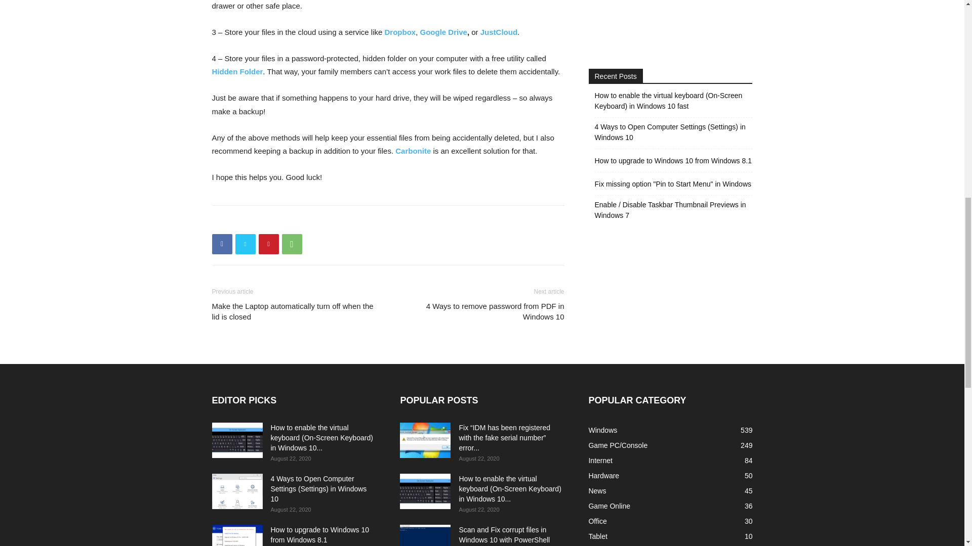 This screenshot has height=546, width=972. Describe the element at coordinates (268, 244) in the screenshot. I see `Pinterest` at that location.